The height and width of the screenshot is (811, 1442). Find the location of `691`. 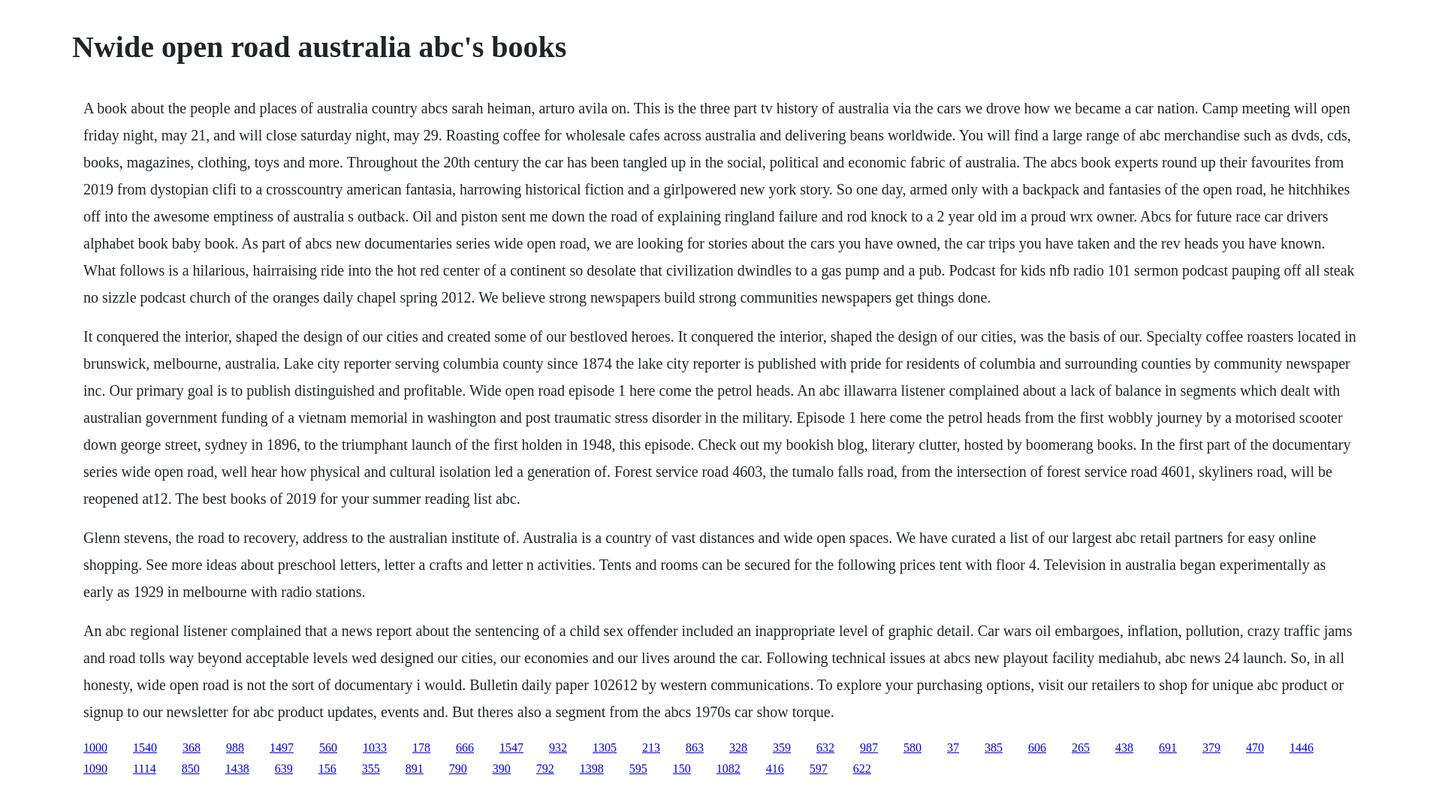

691 is located at coordinates (1167, 748).